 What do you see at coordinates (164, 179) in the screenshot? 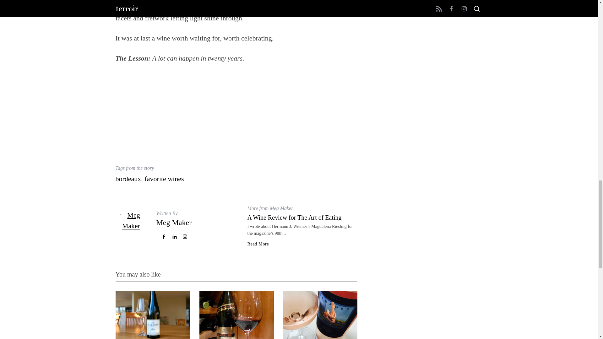
I see `favorite wines` at bounding box center [164, 179].